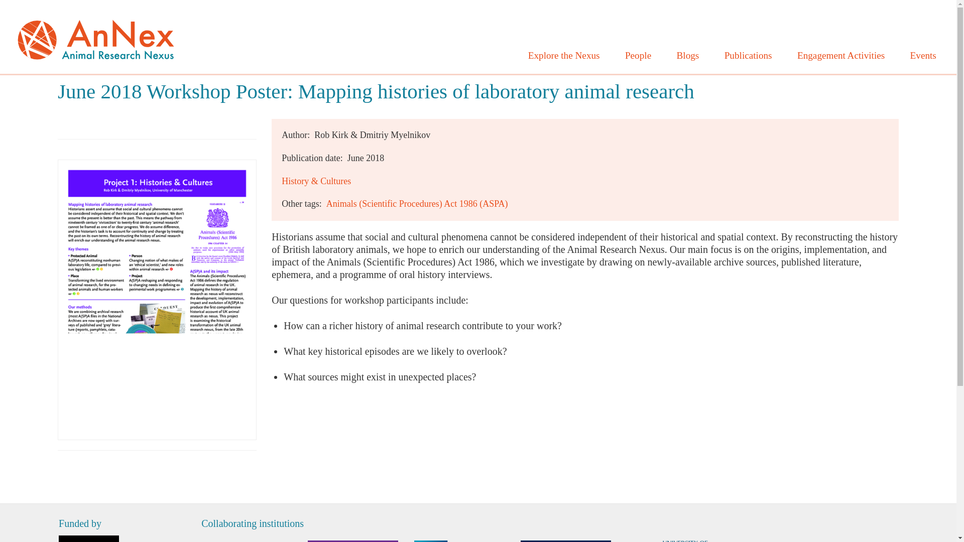  I want to click on People, so click(639, 56).